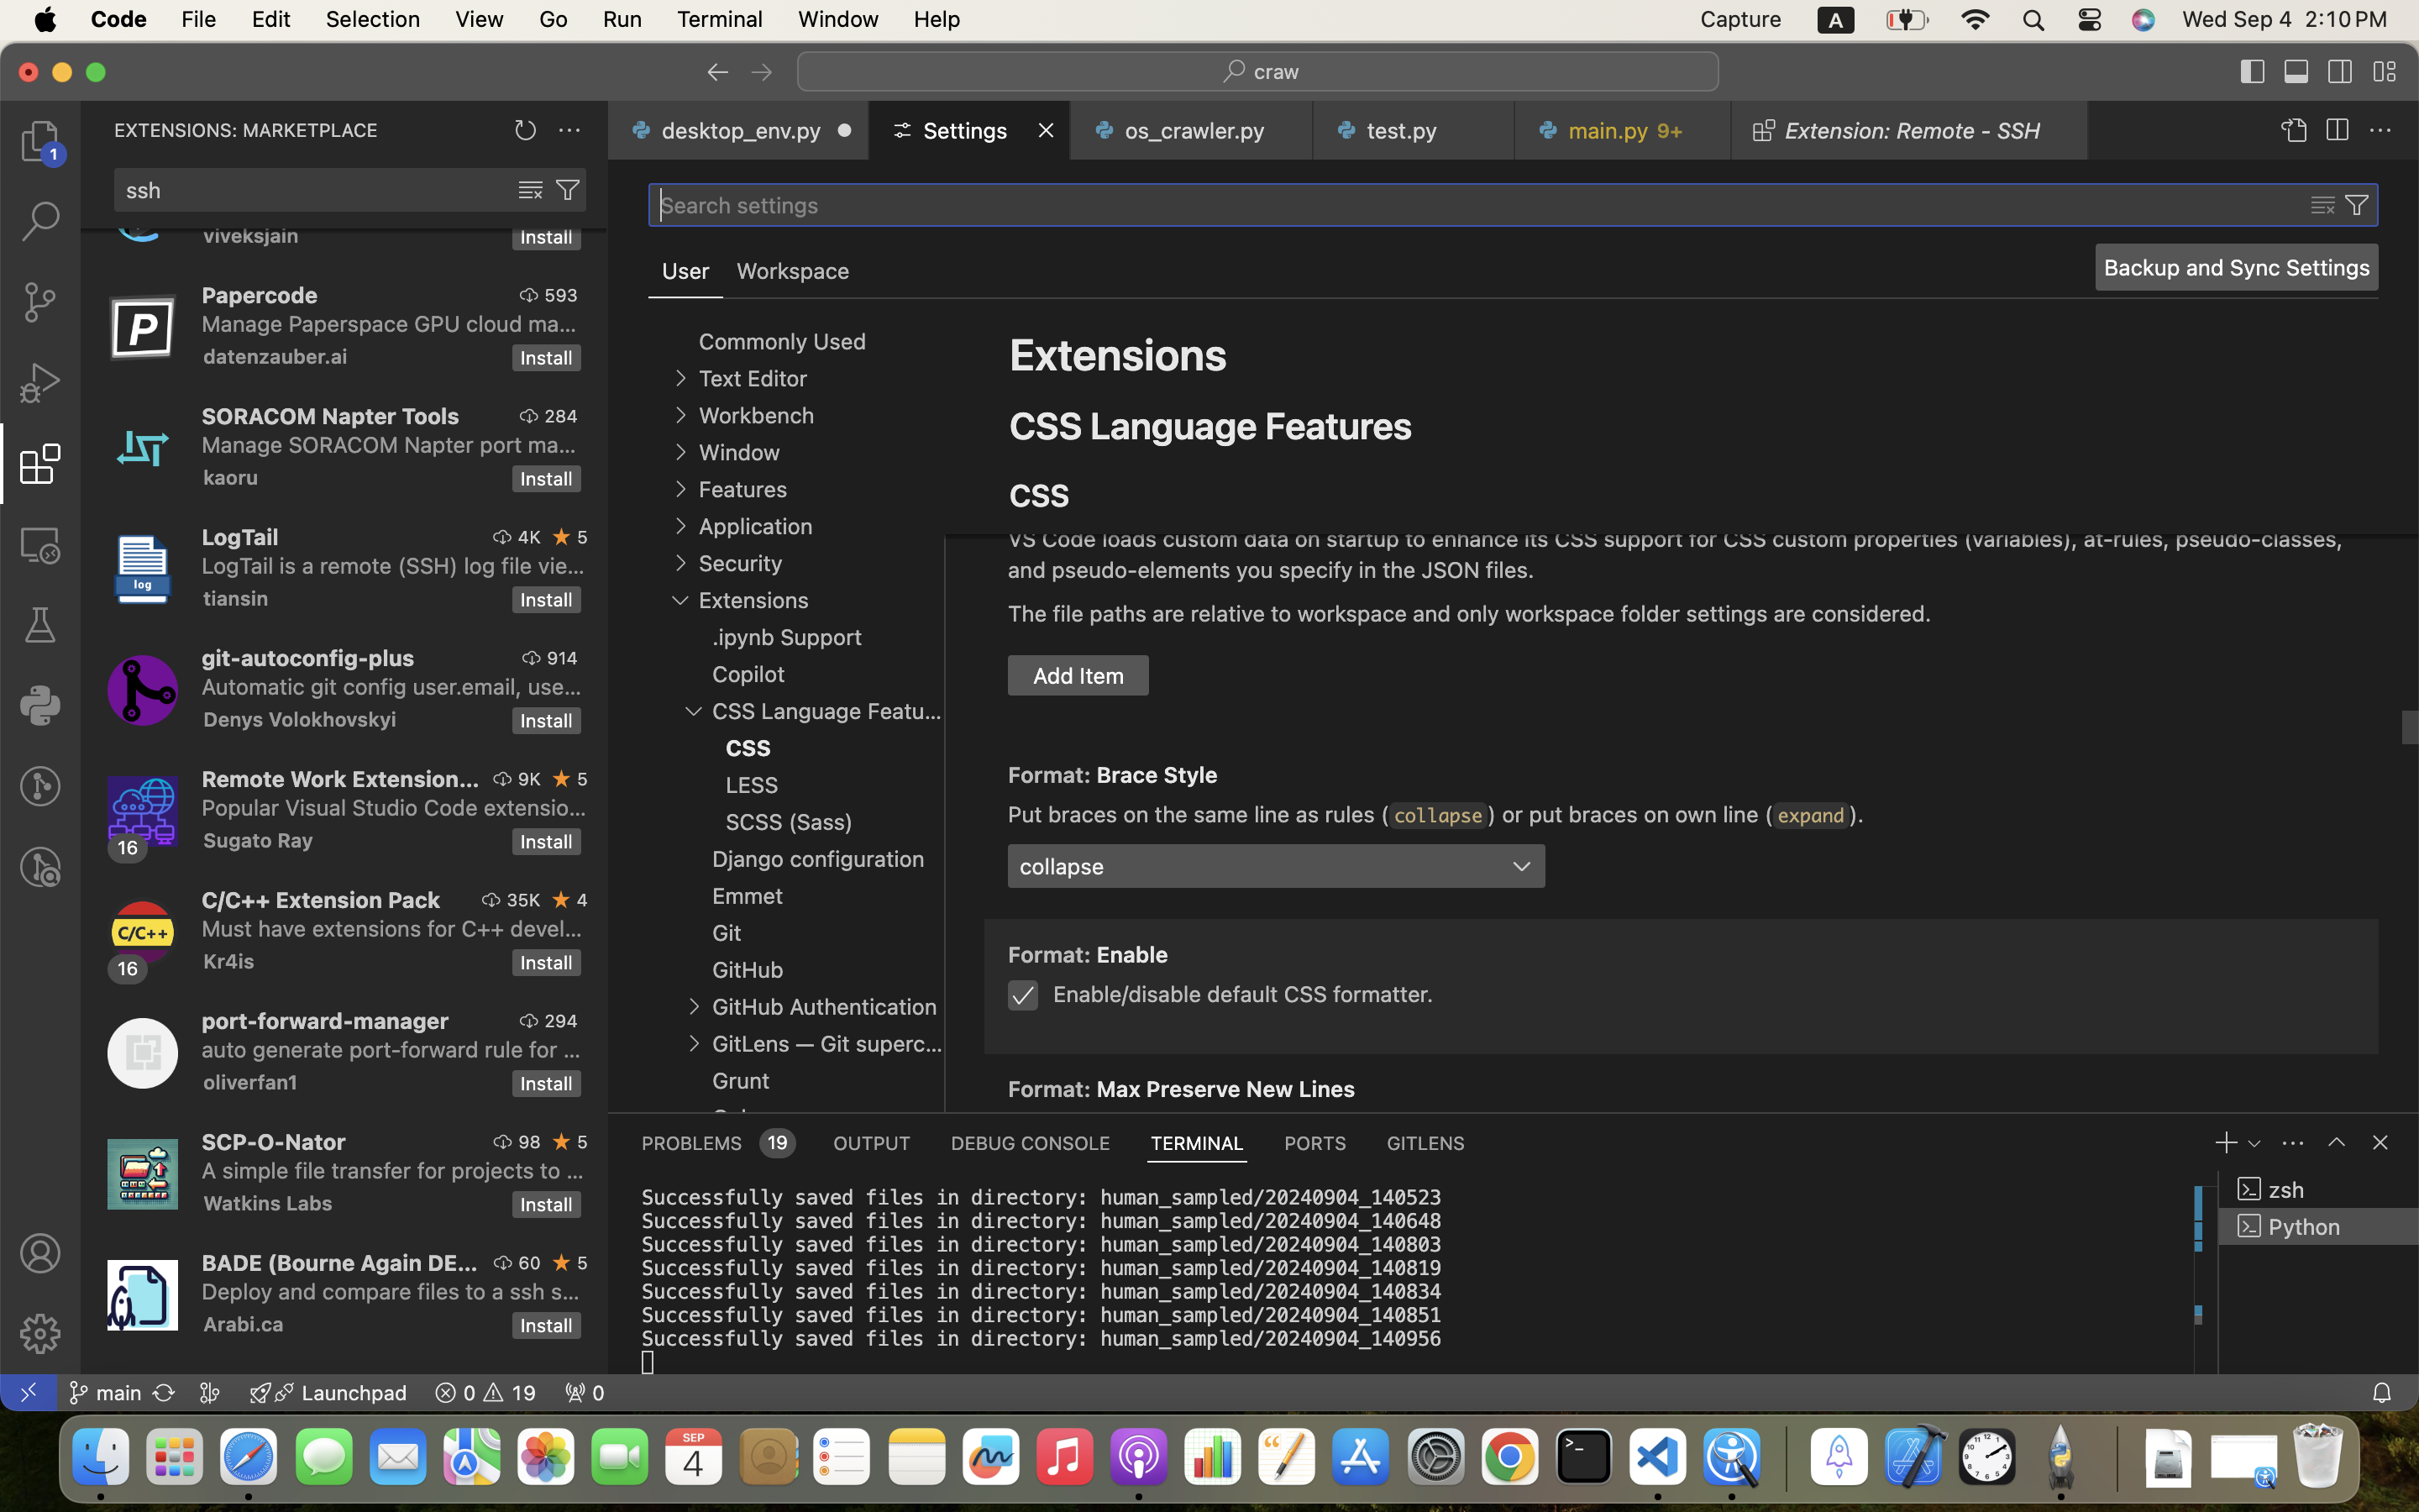  What do you see at coordinates (2337, 131) in the screenshot?
I see `` at bounding box center [2337, 131].